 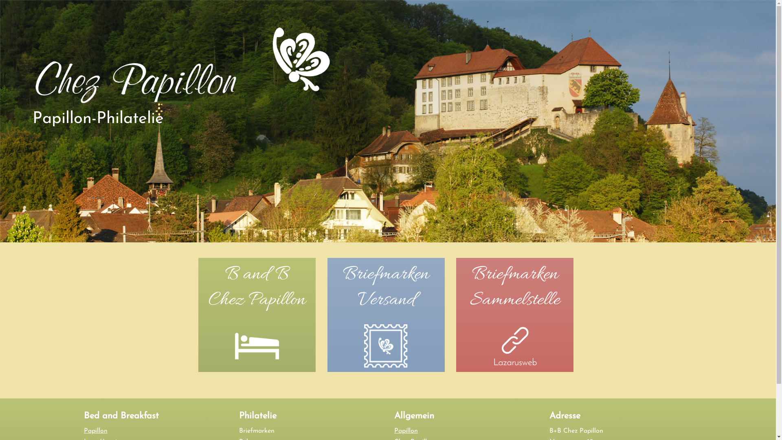 What do you see at coordinates (182, 111) in the screenshot?
I see `Papillon-Philatelie` at bounding box center [182, 111].